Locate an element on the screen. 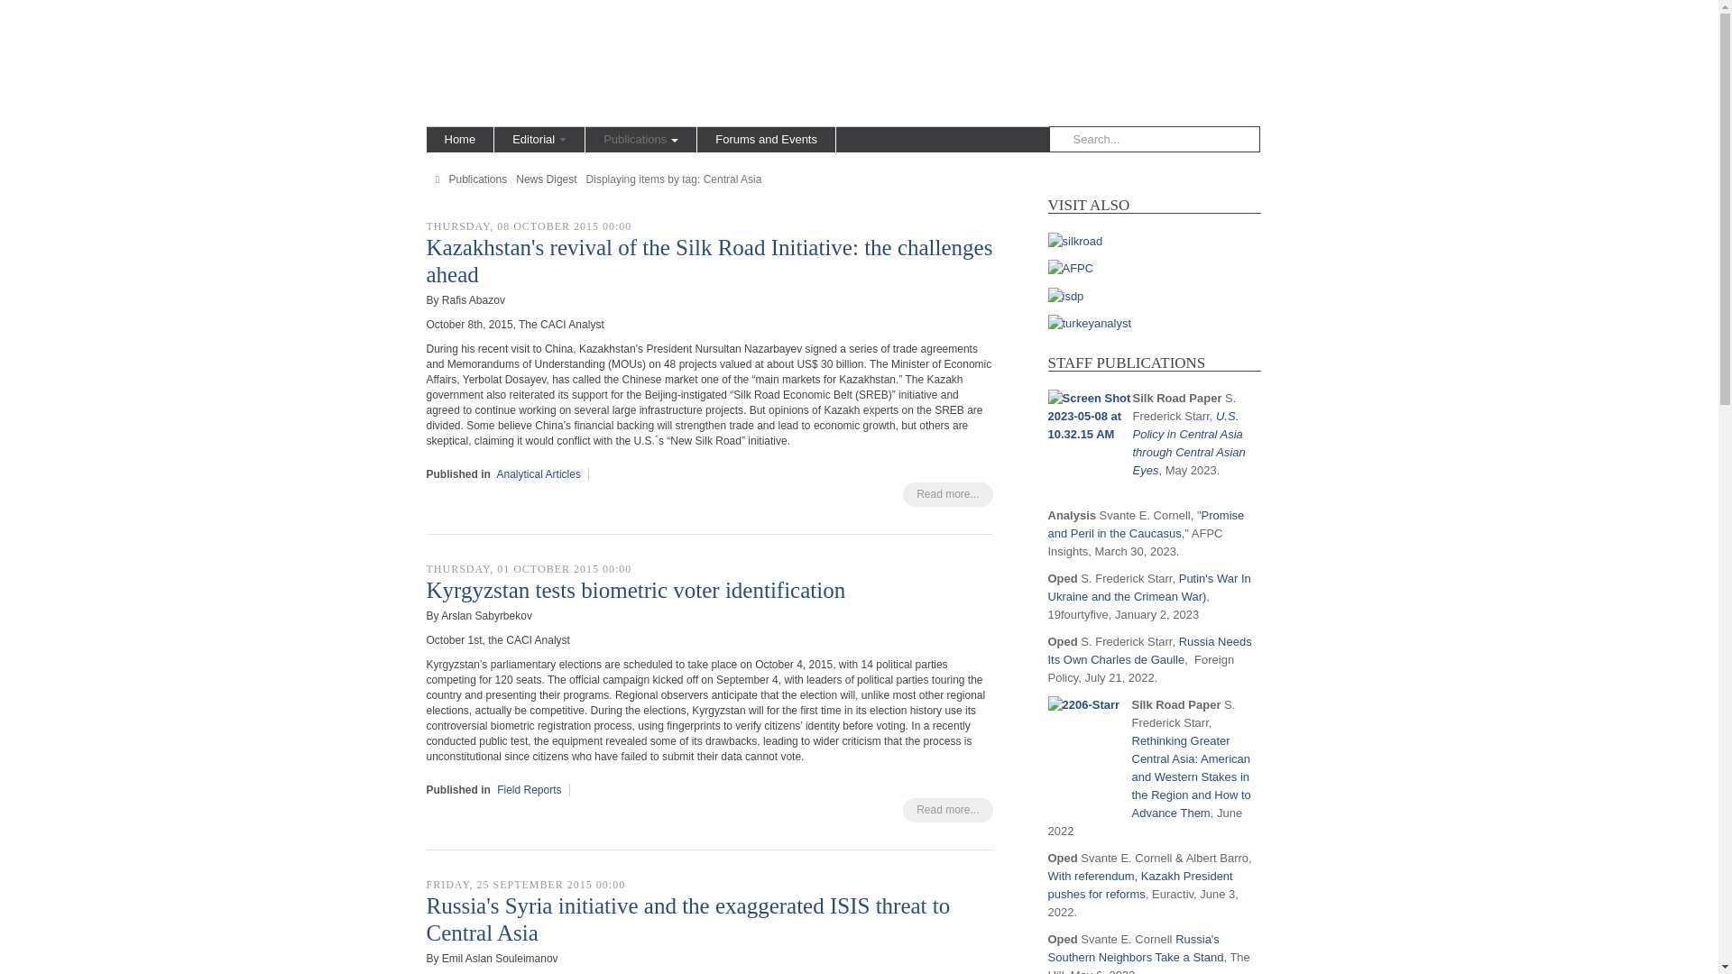 The height and width of the screenshot is (974, 1732). Analytical Articles is located at coordinates (539, 474).